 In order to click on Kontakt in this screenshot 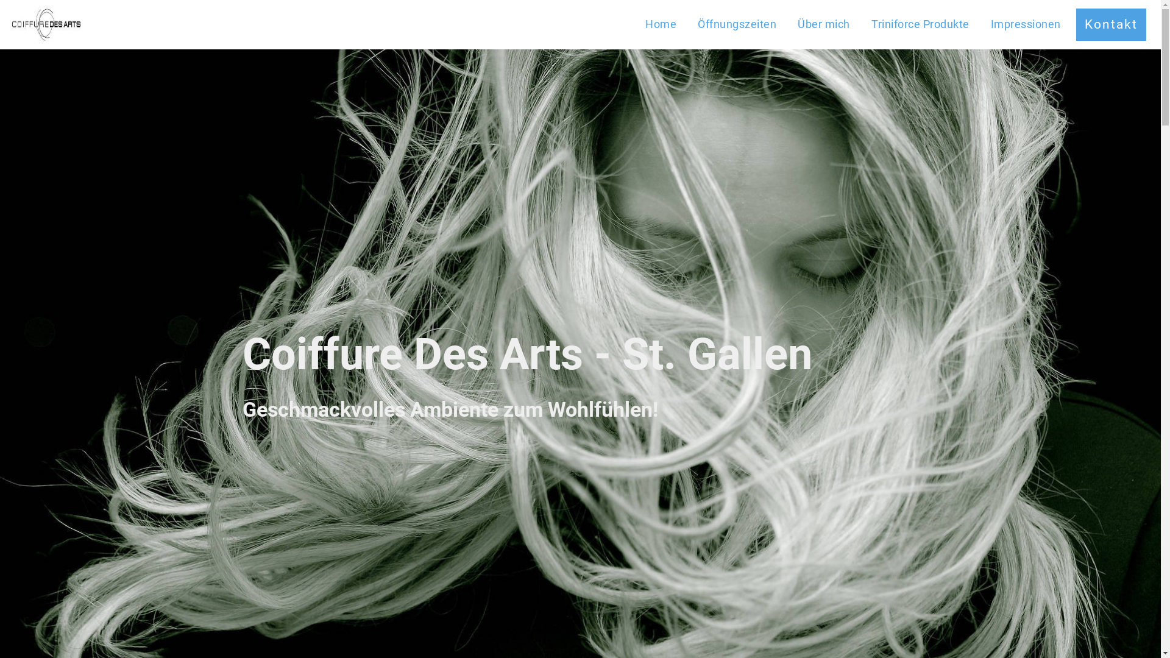, I will do `click(1111, 24)`.